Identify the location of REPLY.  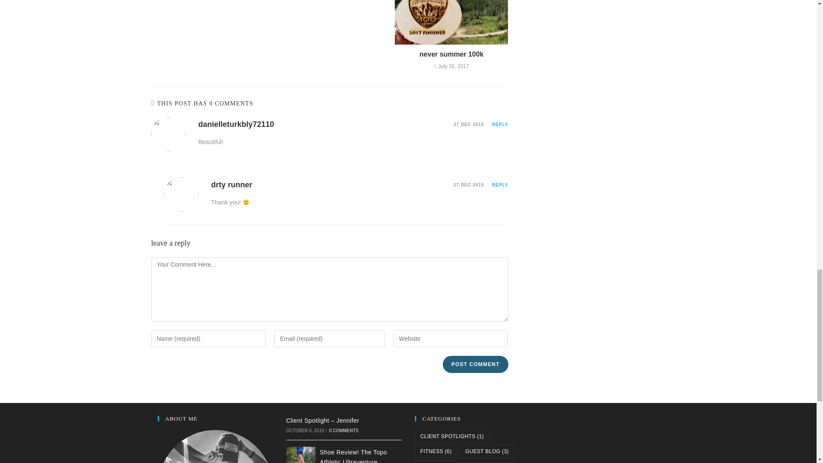
(500, 185).